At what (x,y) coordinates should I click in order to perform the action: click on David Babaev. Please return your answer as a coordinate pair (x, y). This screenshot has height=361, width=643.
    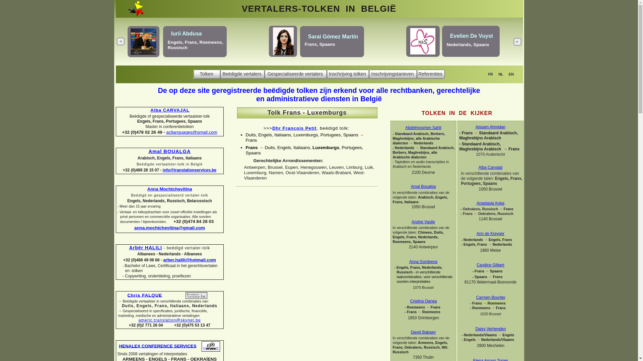
    Looking at the image, I should click on (423, 332).